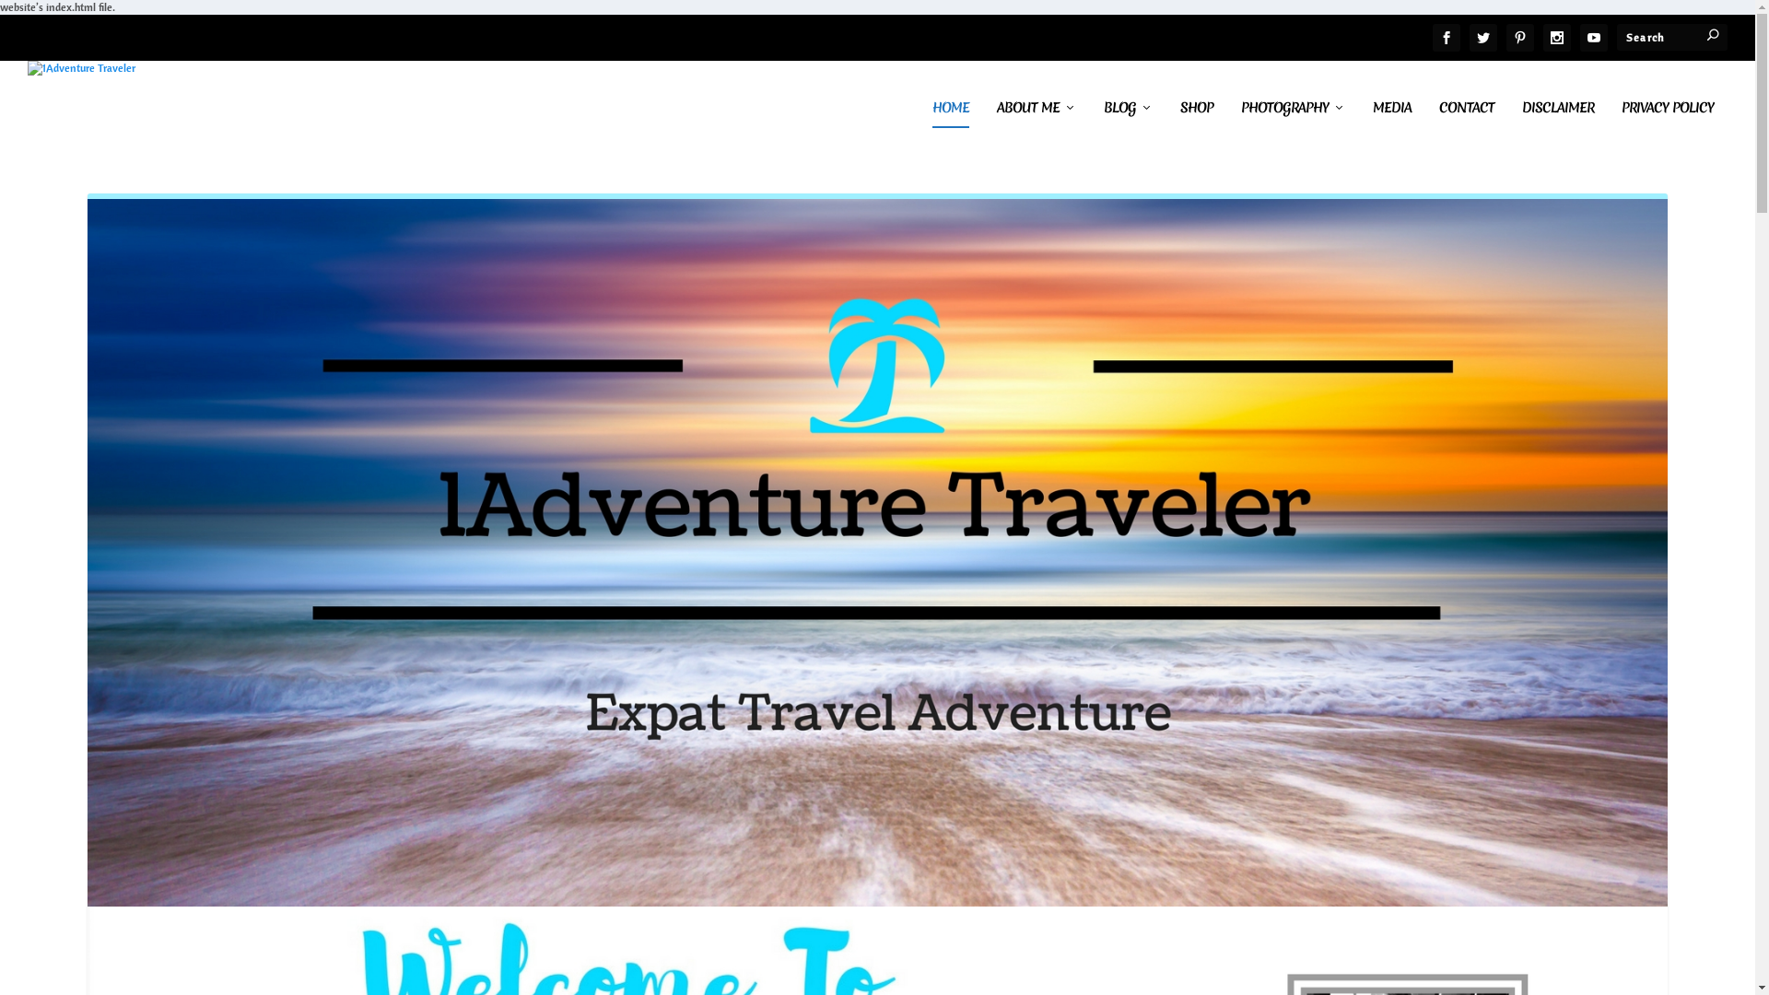 Image resolution: width=1769 pixels, height=995 pixels. Describe the element at coordinates (1558, 129) in the screenshot. I see `DISCLAIMER` at that location.